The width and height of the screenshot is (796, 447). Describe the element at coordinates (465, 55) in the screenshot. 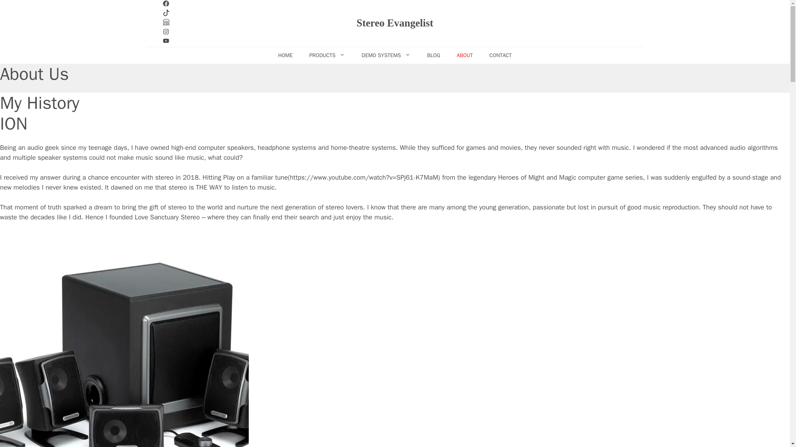

I see `ABOUT` at that location.